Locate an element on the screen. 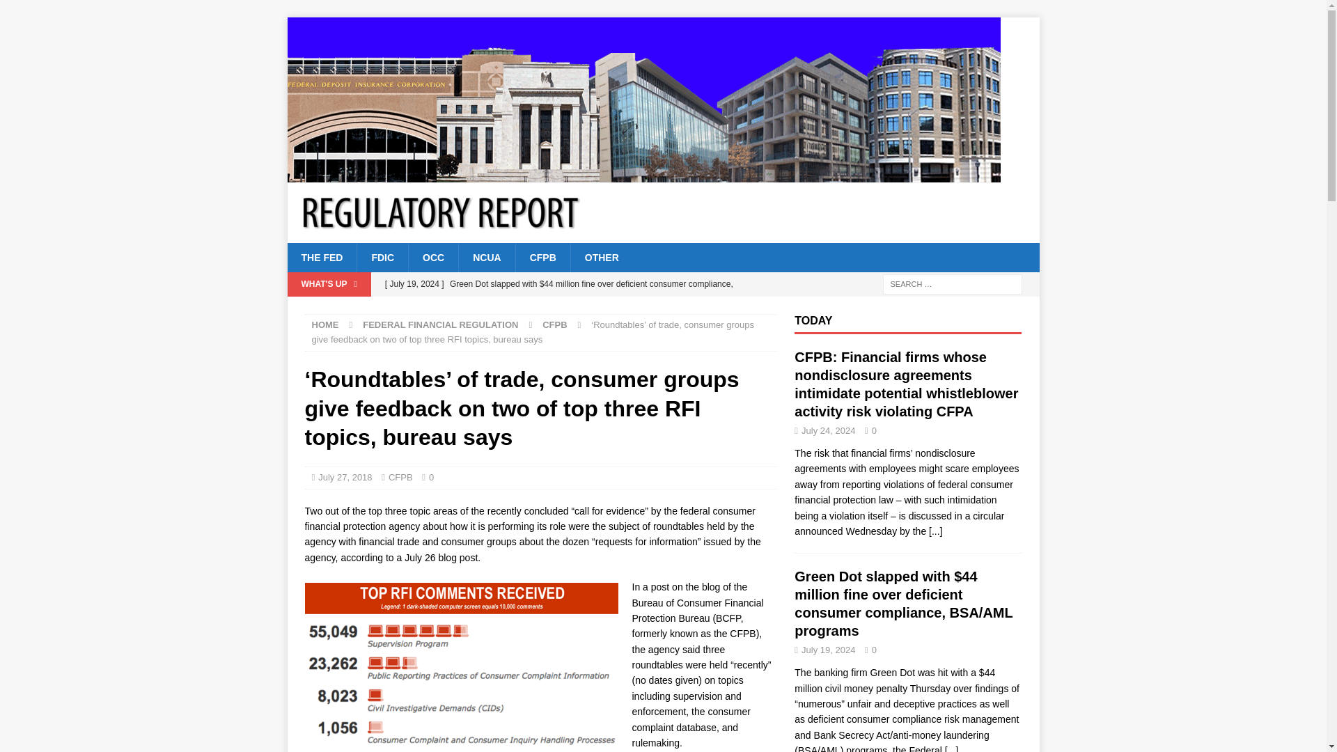 This screenshot has width=1337, height=752. CFPB is located at coordinates (401, 478).